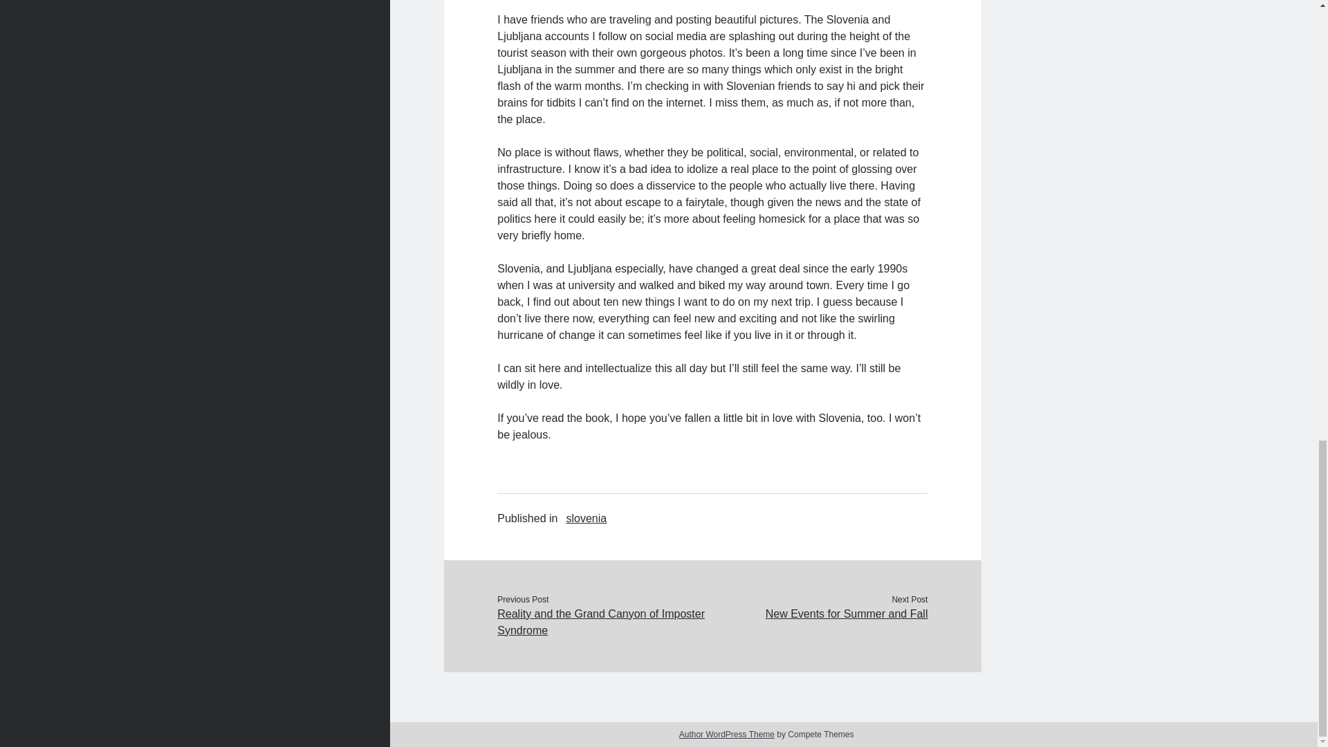 This screenshot has width=1328, height=747. I want to click on slovenia, so click(586, 519).